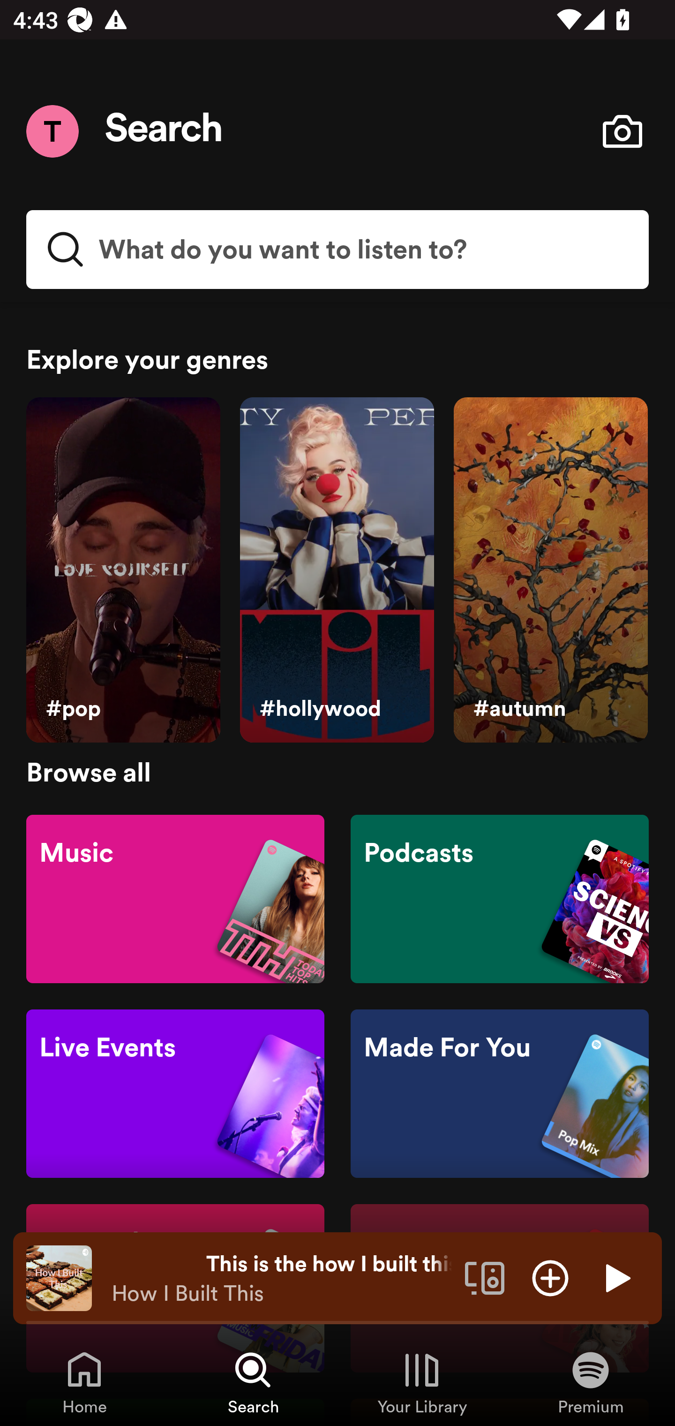  What do you see at coordinates (84, 1382) in the screenshot?
I see `Home, Tab 1 of 4 Home Home` at bounding box center [84, 1382].